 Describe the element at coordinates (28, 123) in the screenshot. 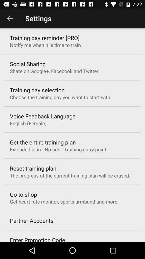

I see `press the icon above the get the entire` at that location.